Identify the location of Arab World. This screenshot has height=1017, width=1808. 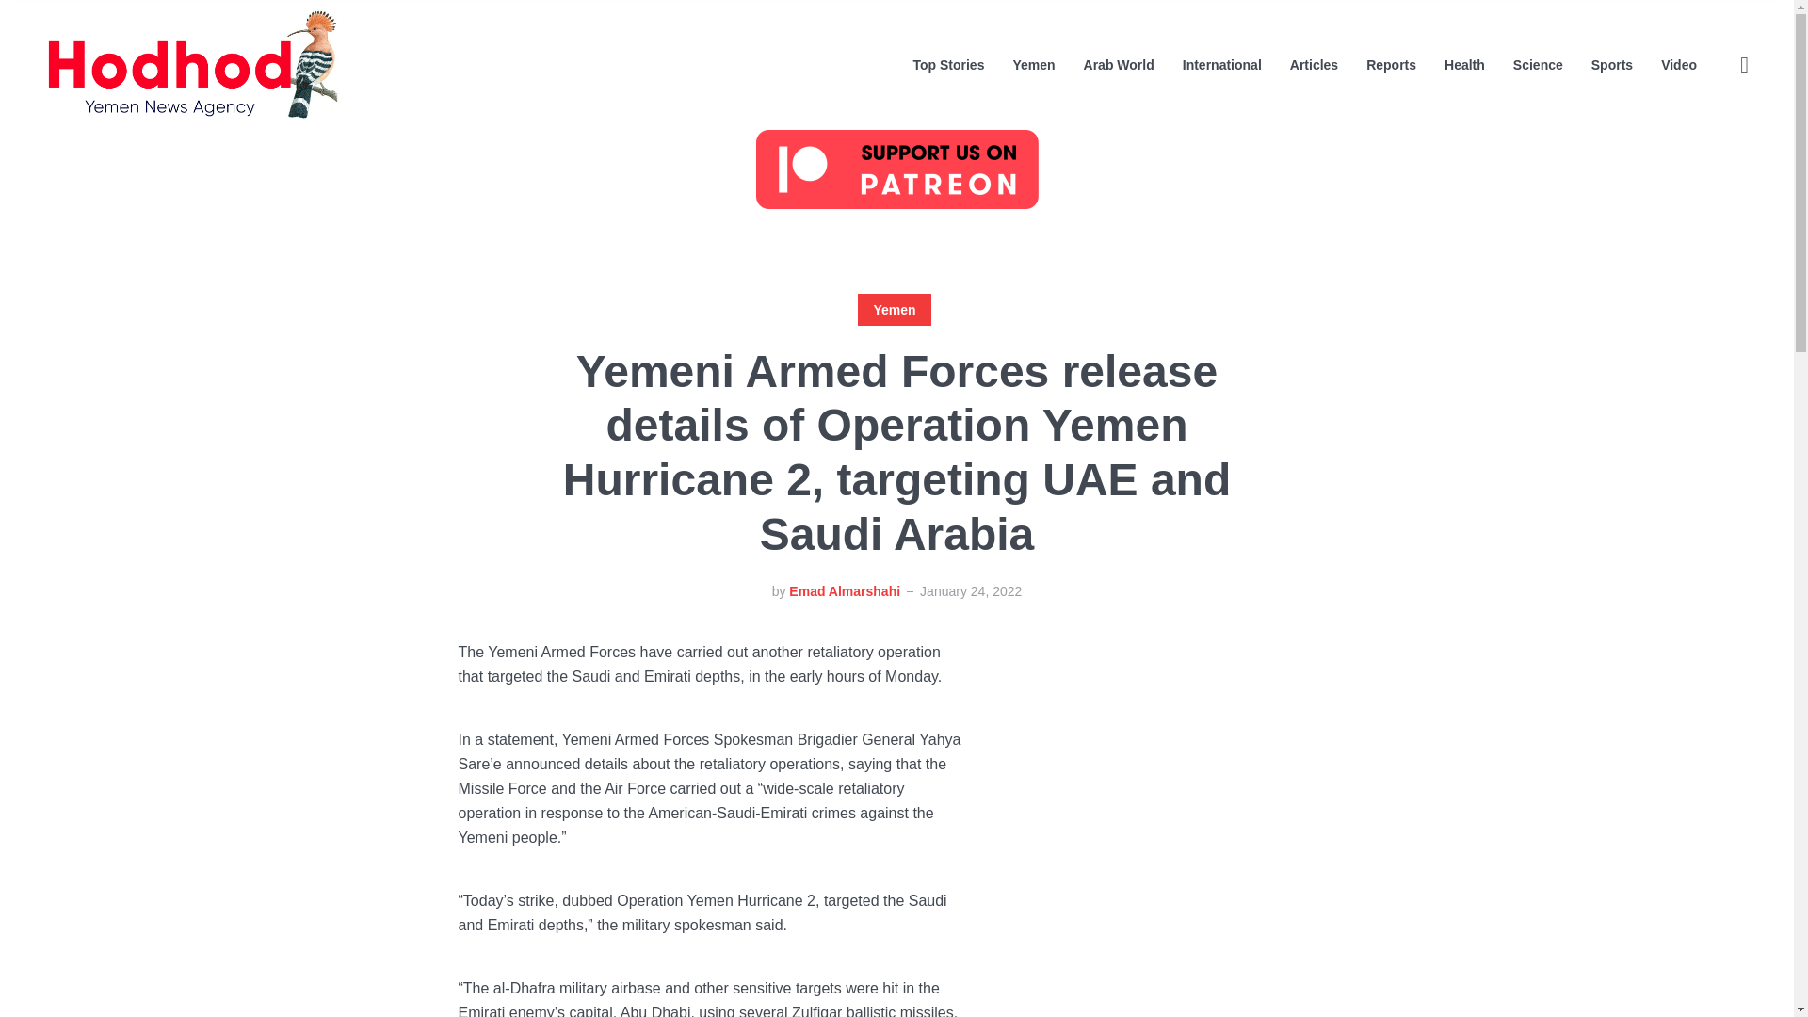
(1119, 64).